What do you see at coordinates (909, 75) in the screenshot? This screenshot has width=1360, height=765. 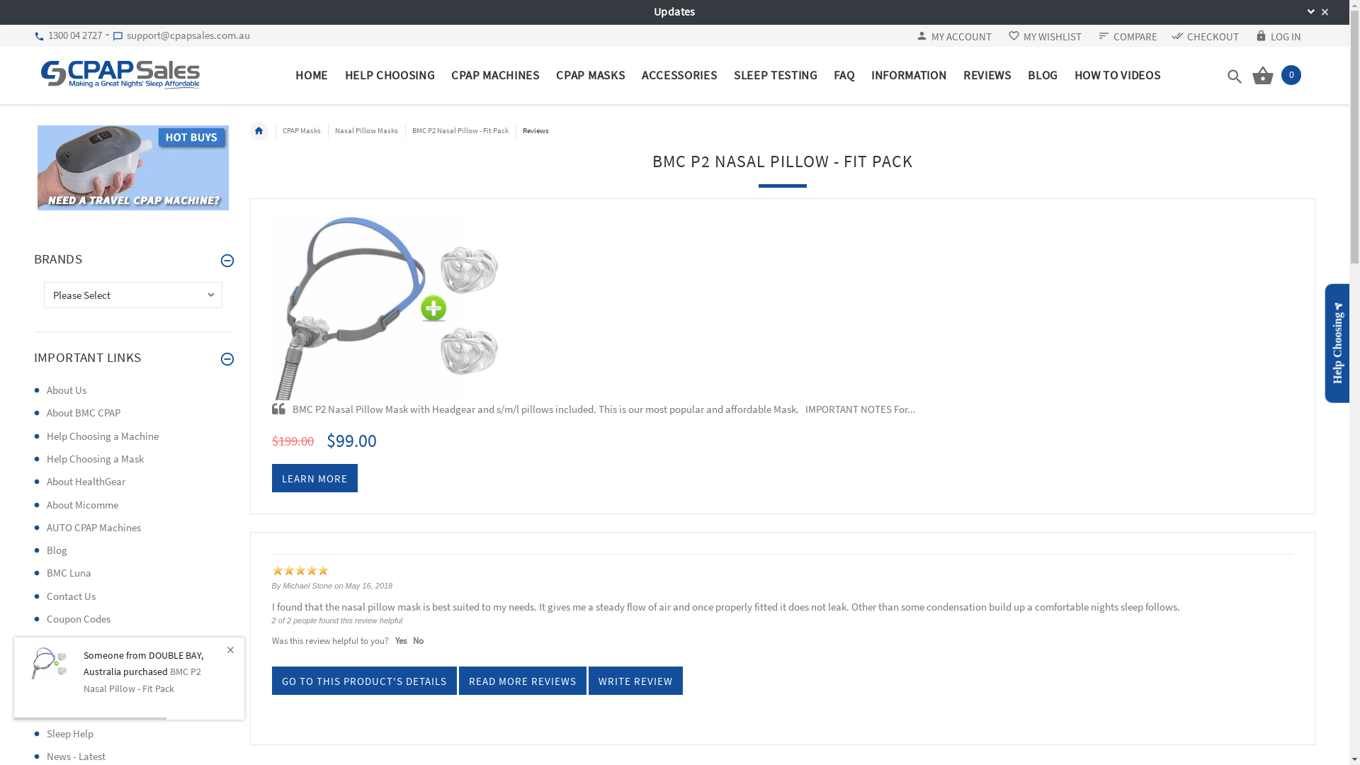 I see `INFORMATION` at bounding box center [909, 75].